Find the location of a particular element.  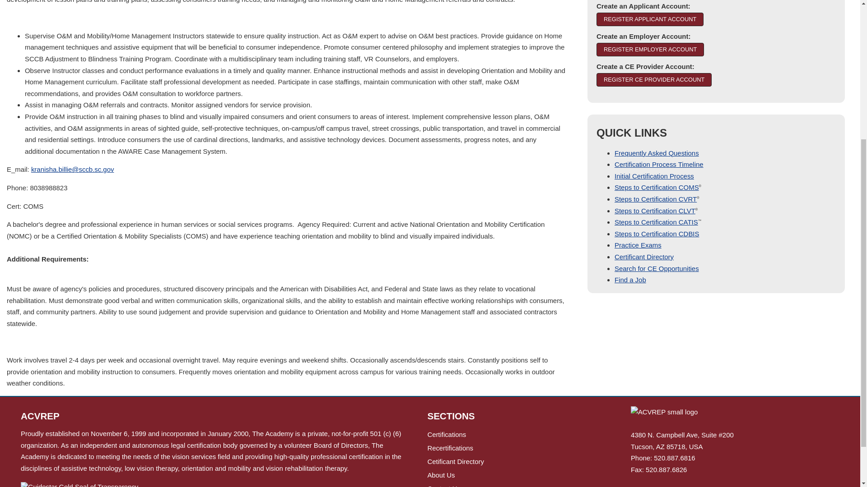

Register Applicant Account is located at coordinates (649, 19).